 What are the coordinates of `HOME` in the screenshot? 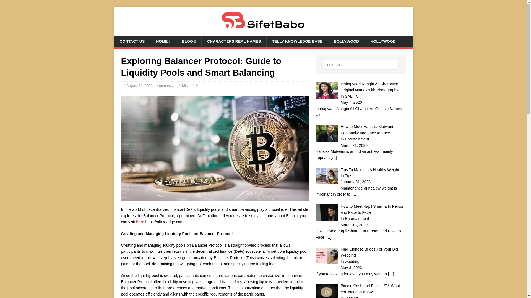 It's located at (163, 41).